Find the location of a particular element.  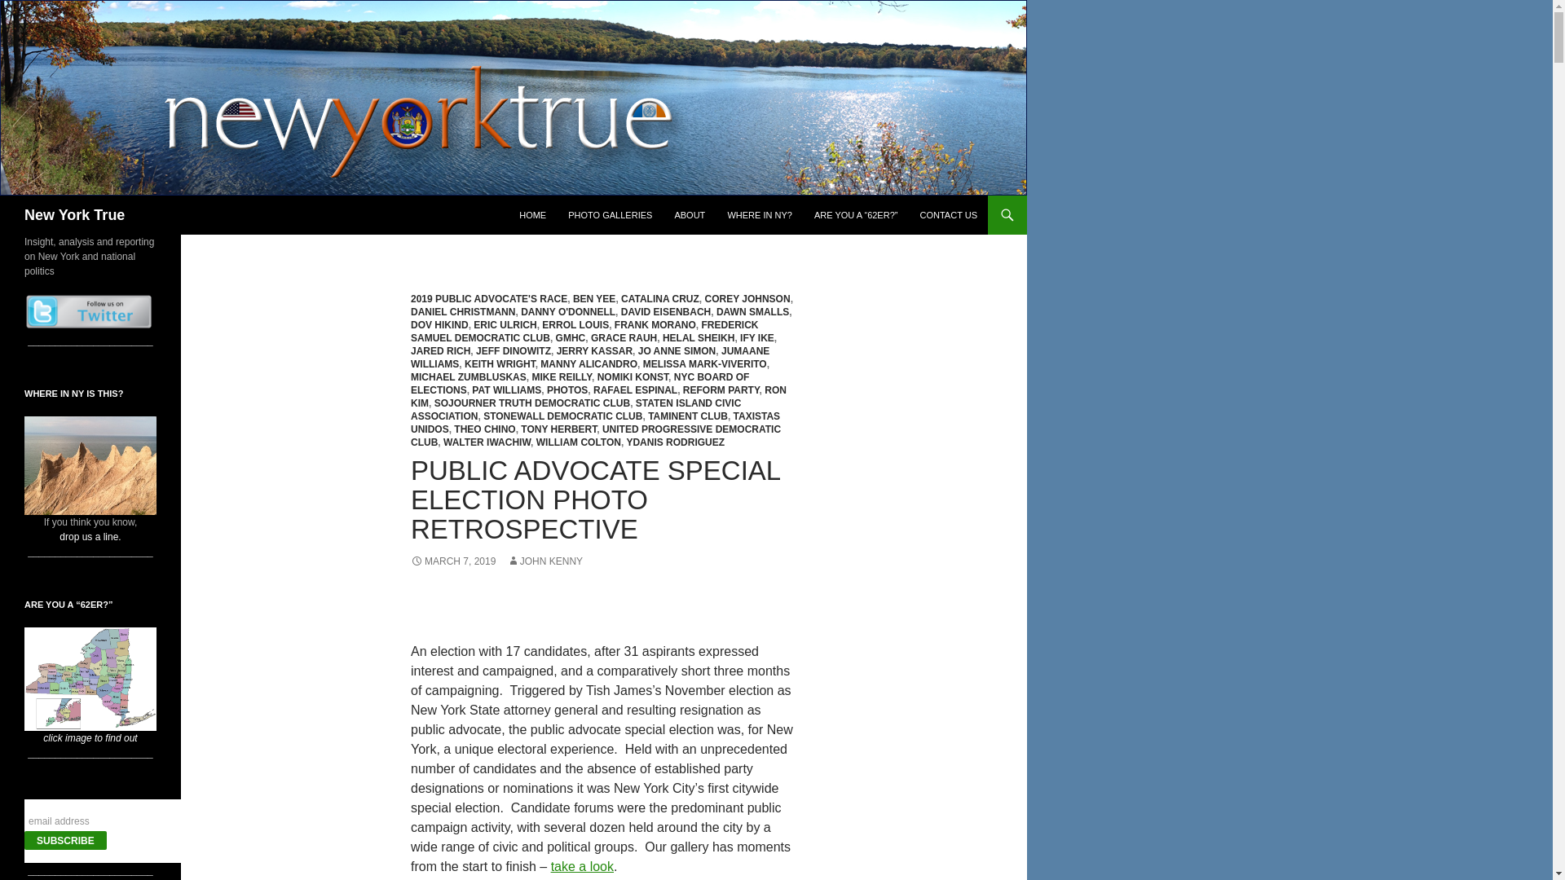

2019 PUBLIC ADVOCATE'S RACE is located at coordinates (488, 298).